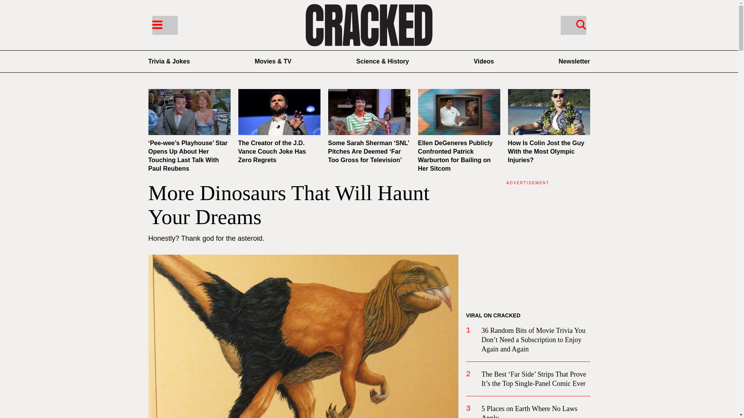 This screenshot has width=744, height=418. Describe the element at coordinates (574, 61) in the screenshot. I see `Newsletter` at that location.